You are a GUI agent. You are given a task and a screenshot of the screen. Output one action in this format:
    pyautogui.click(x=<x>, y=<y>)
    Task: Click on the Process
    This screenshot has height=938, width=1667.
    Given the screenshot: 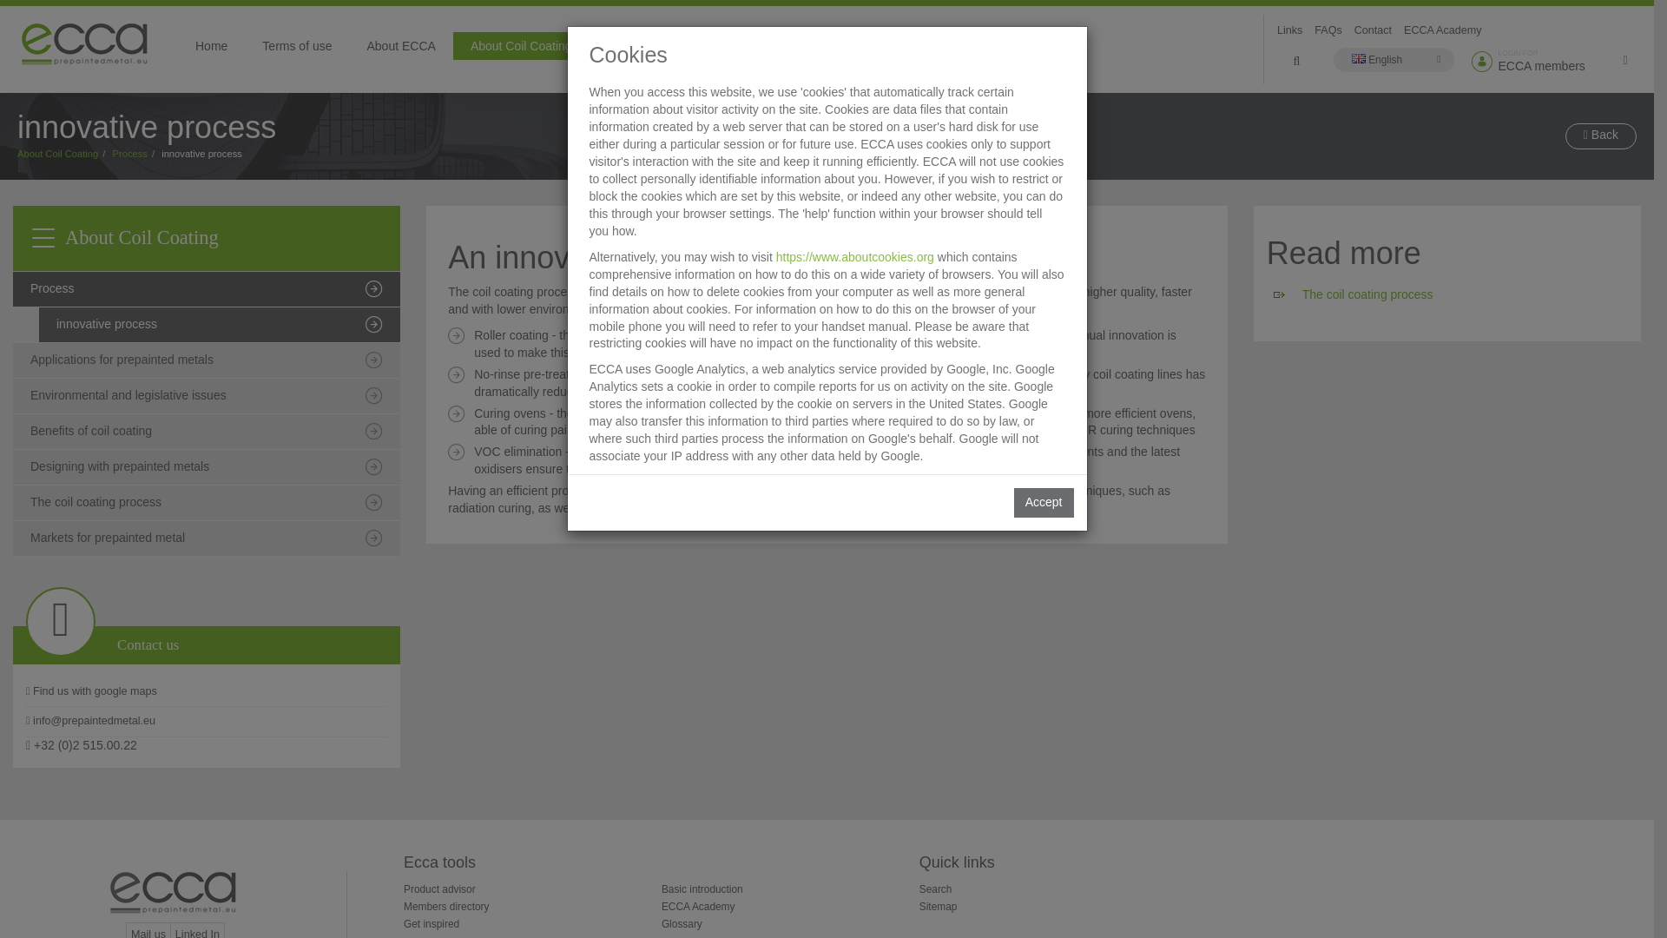 What is the action you would take?
    pyautogui.click(x=207, y=290)
    